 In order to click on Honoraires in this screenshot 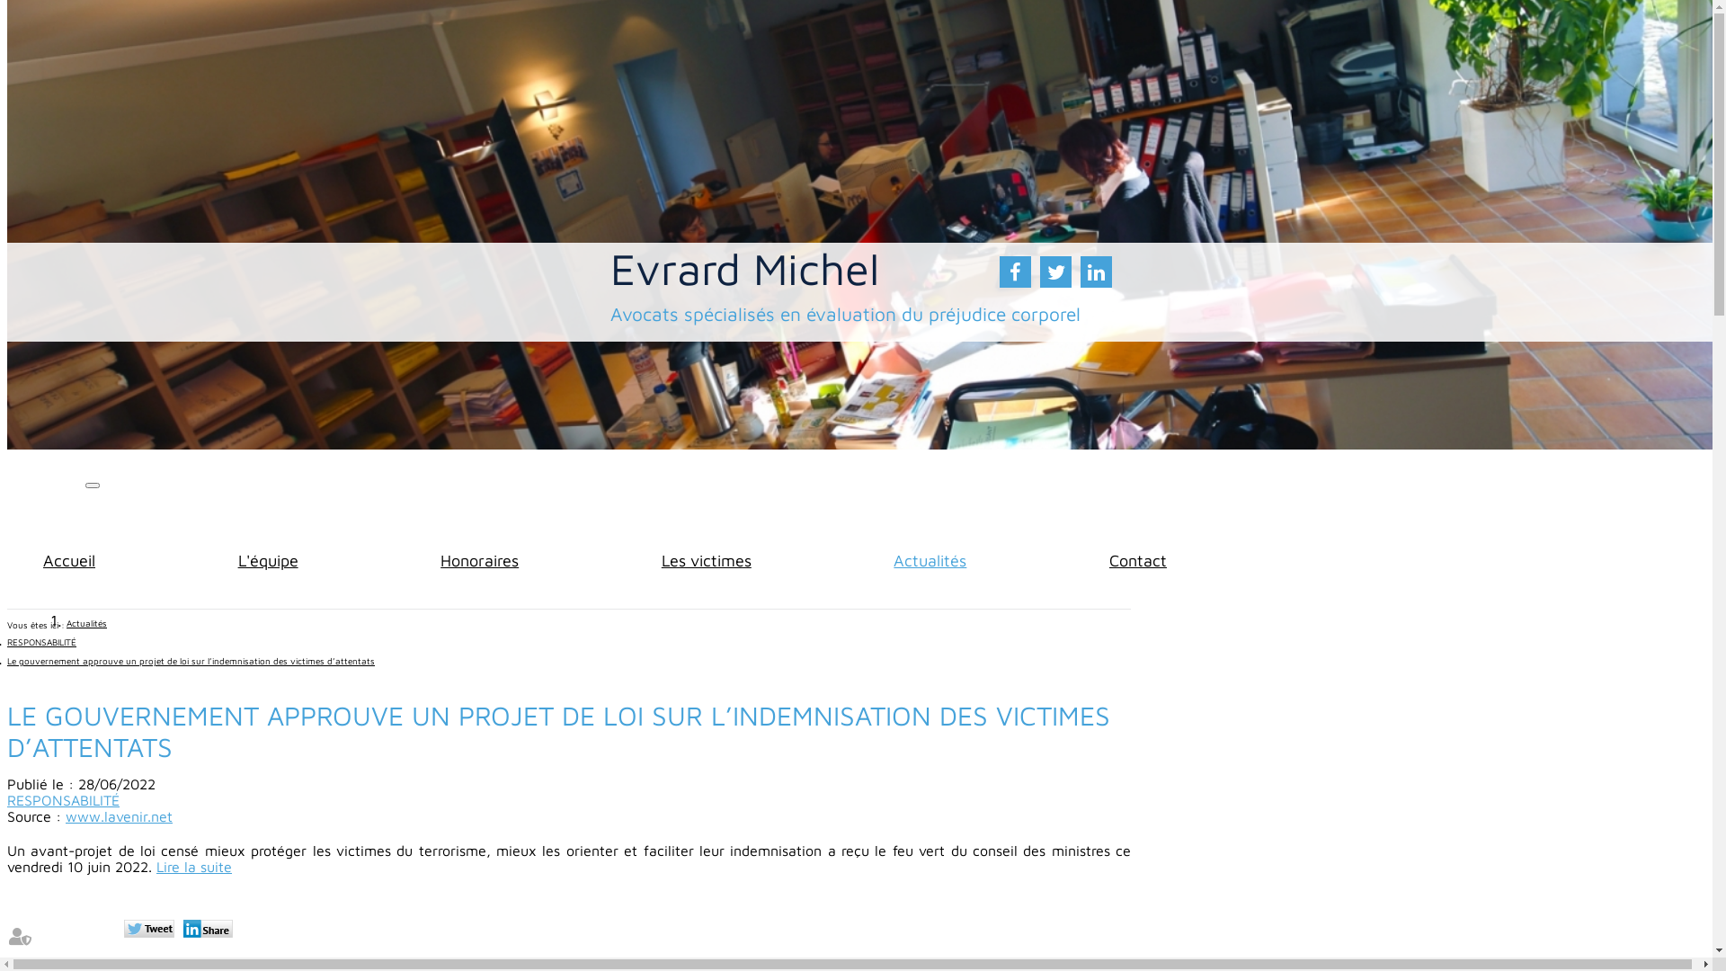, I will do `click(479, 560)`.